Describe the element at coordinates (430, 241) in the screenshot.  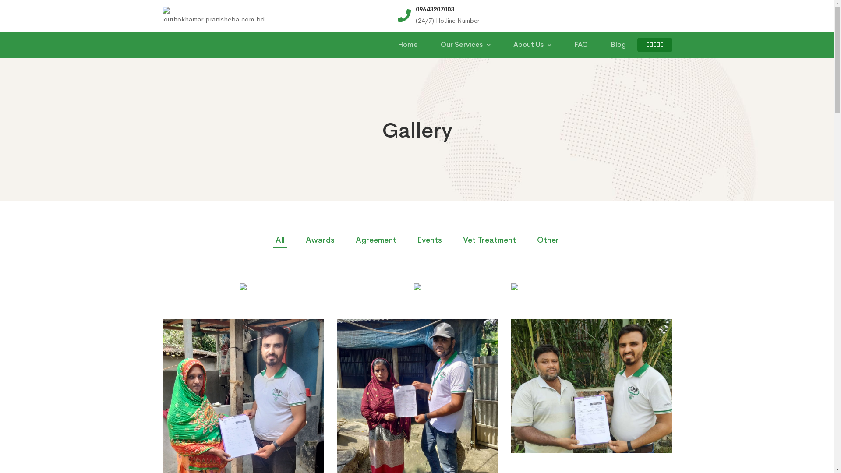
I see `Events` at that location.